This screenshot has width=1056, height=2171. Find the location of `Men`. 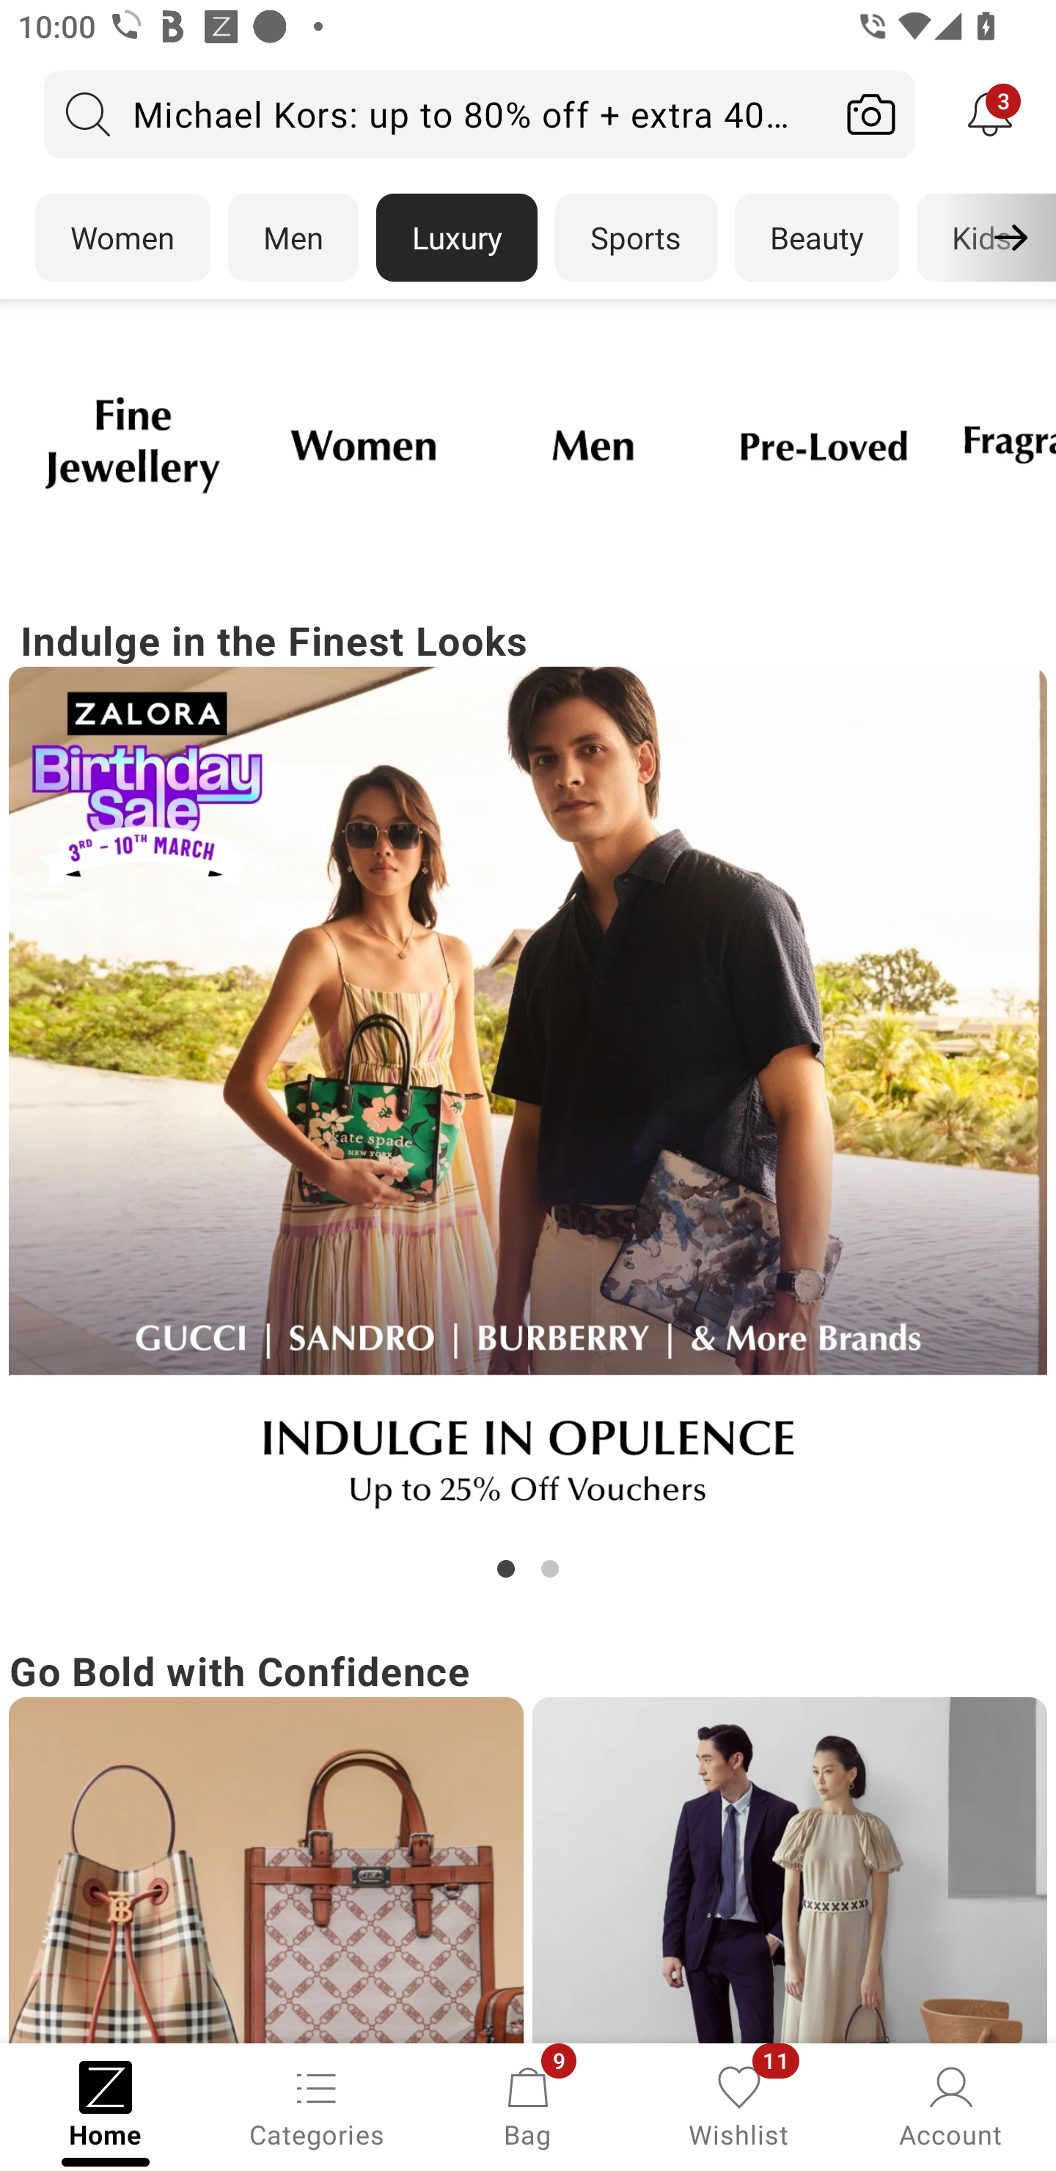

Men is located at coordinates (293, 238).